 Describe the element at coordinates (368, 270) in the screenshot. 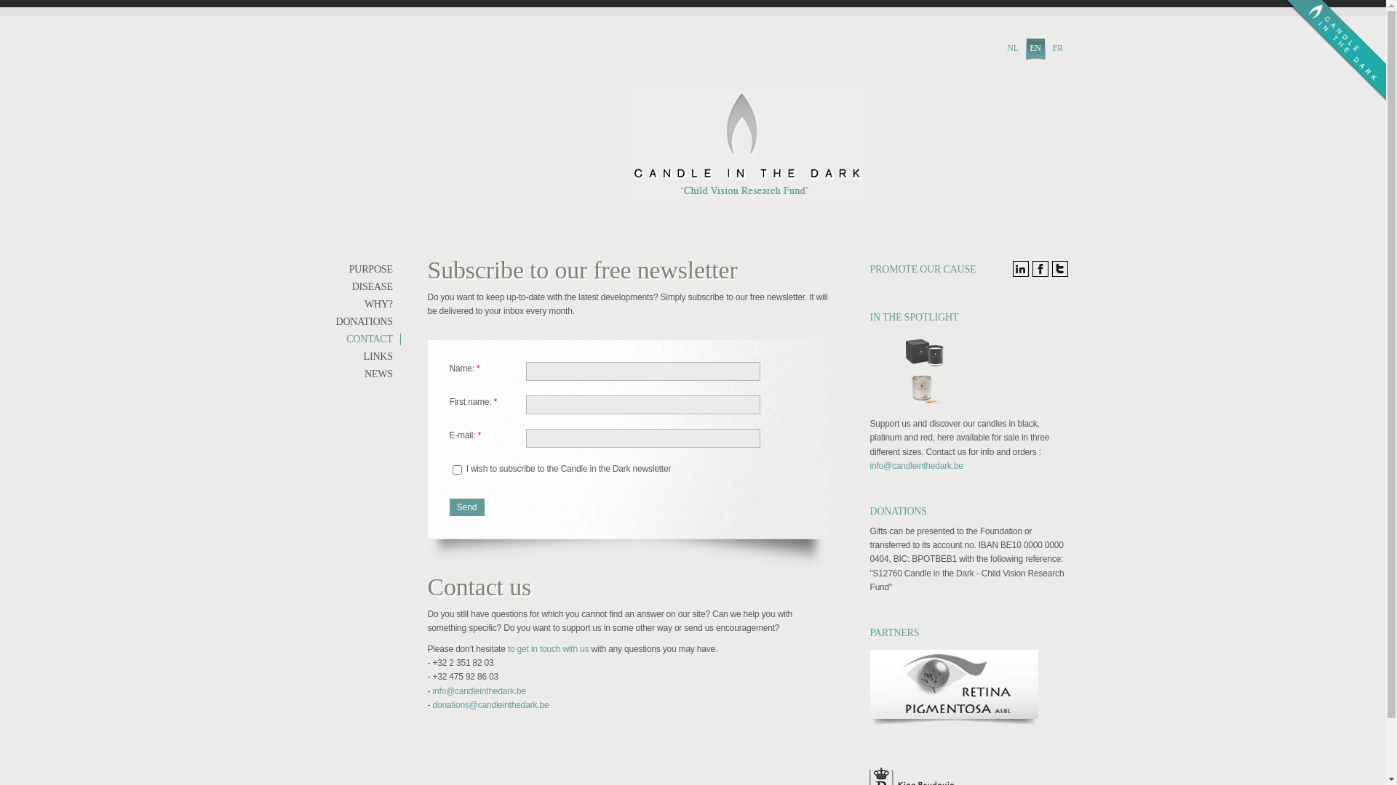

I see `PURPOSE` at that location.